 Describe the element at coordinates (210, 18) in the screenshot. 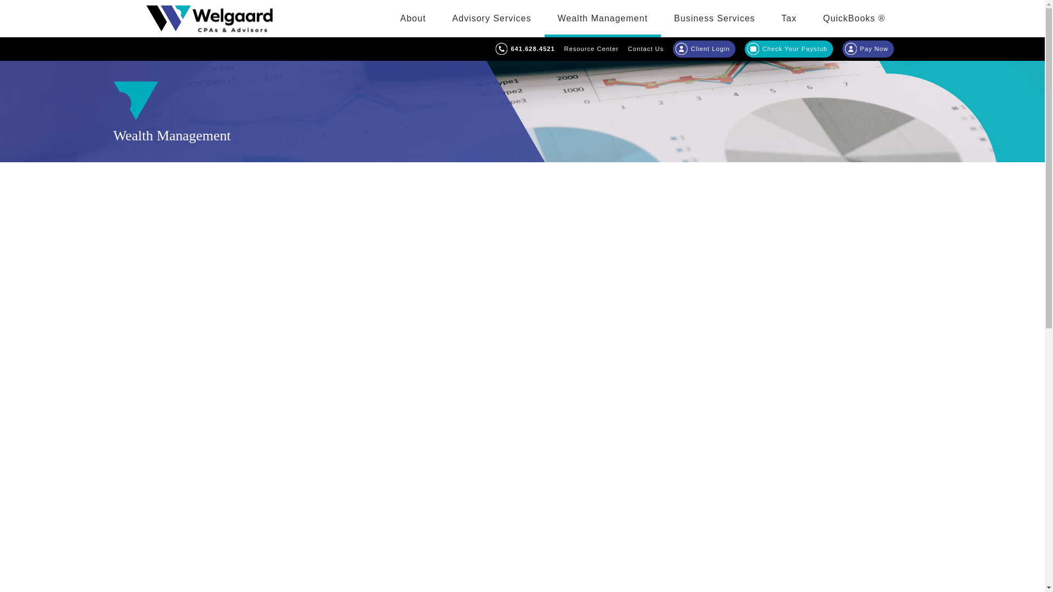

I see `Welgaard` at that location.